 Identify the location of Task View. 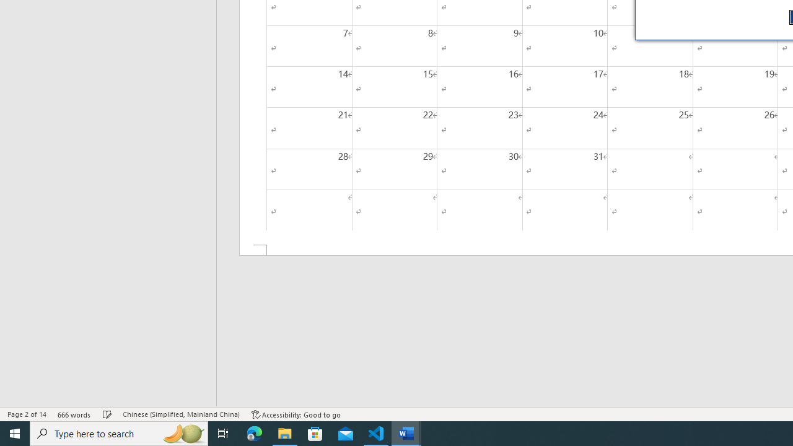
(223, 434).